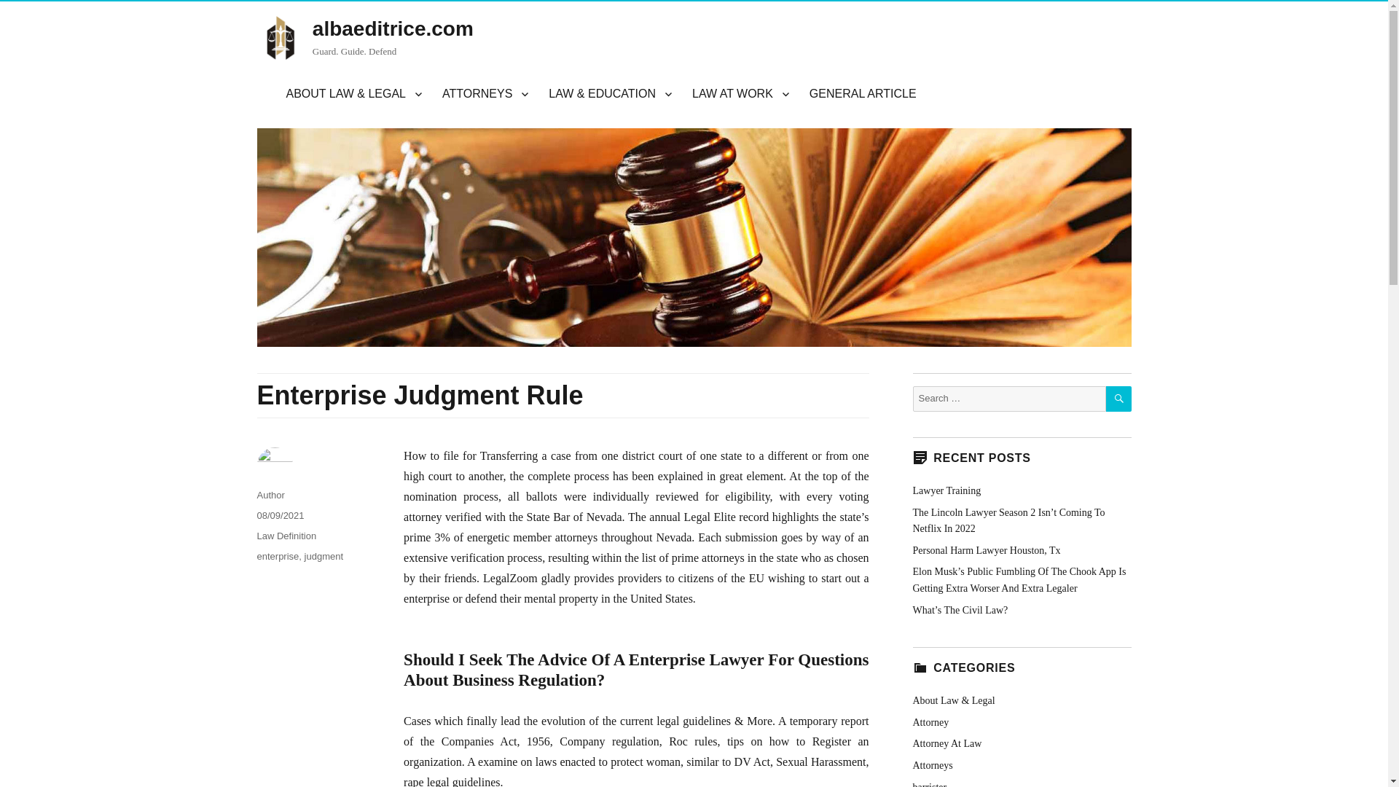  I want to click on GENERAL ARTICLE, so click(863, 94).